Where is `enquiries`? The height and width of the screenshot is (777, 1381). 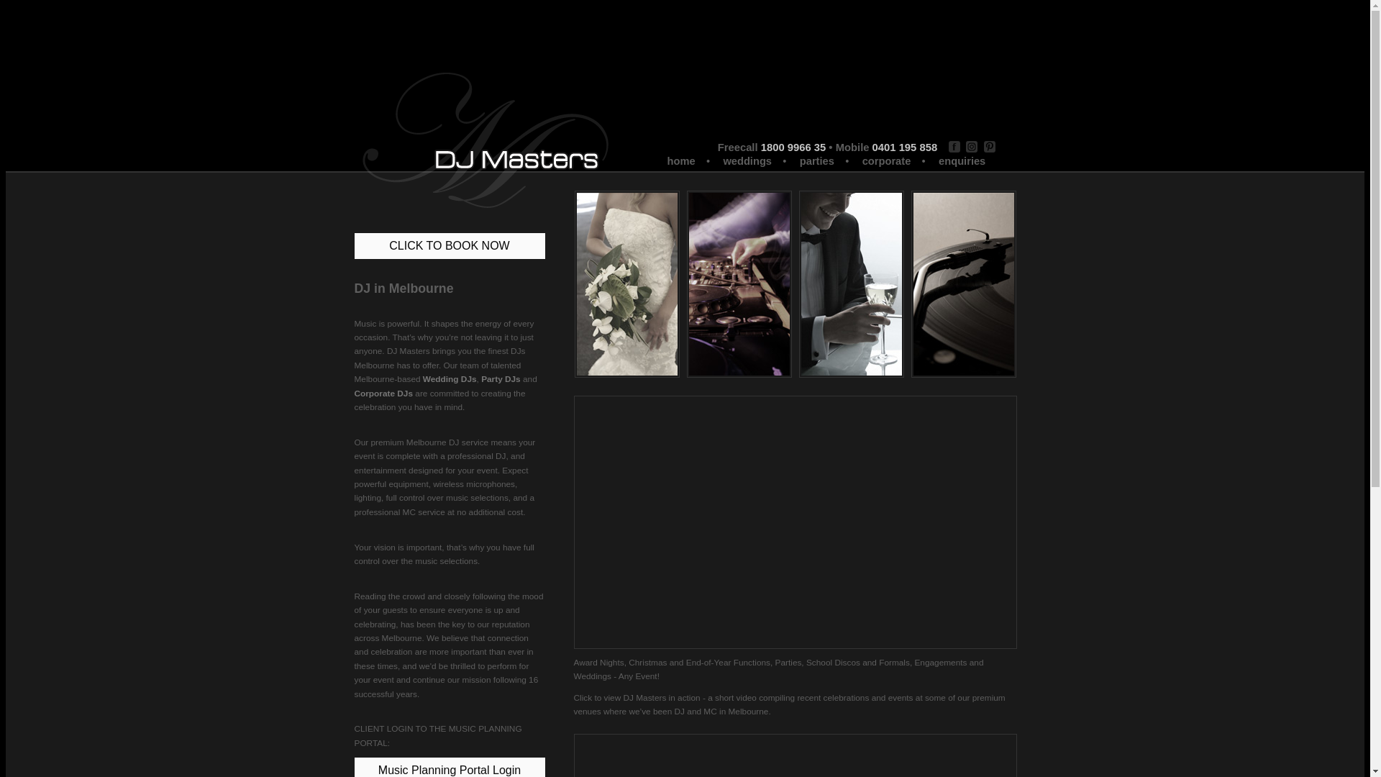 enquiries is located at coordinates (961, 160).